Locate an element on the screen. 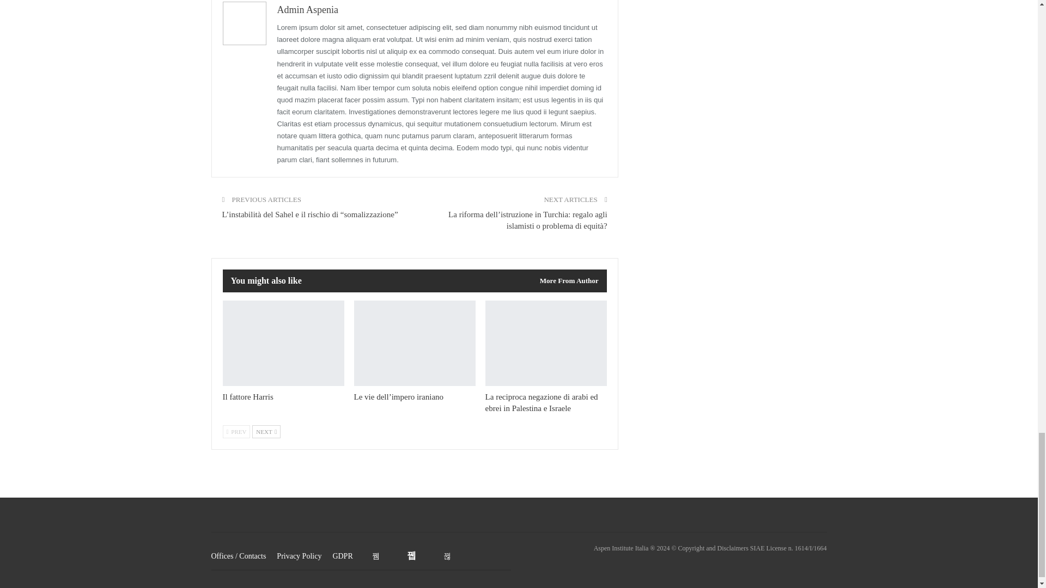 The width and height of the screenshot is (1046, 588). Previous is located at coordinates (235, 431).